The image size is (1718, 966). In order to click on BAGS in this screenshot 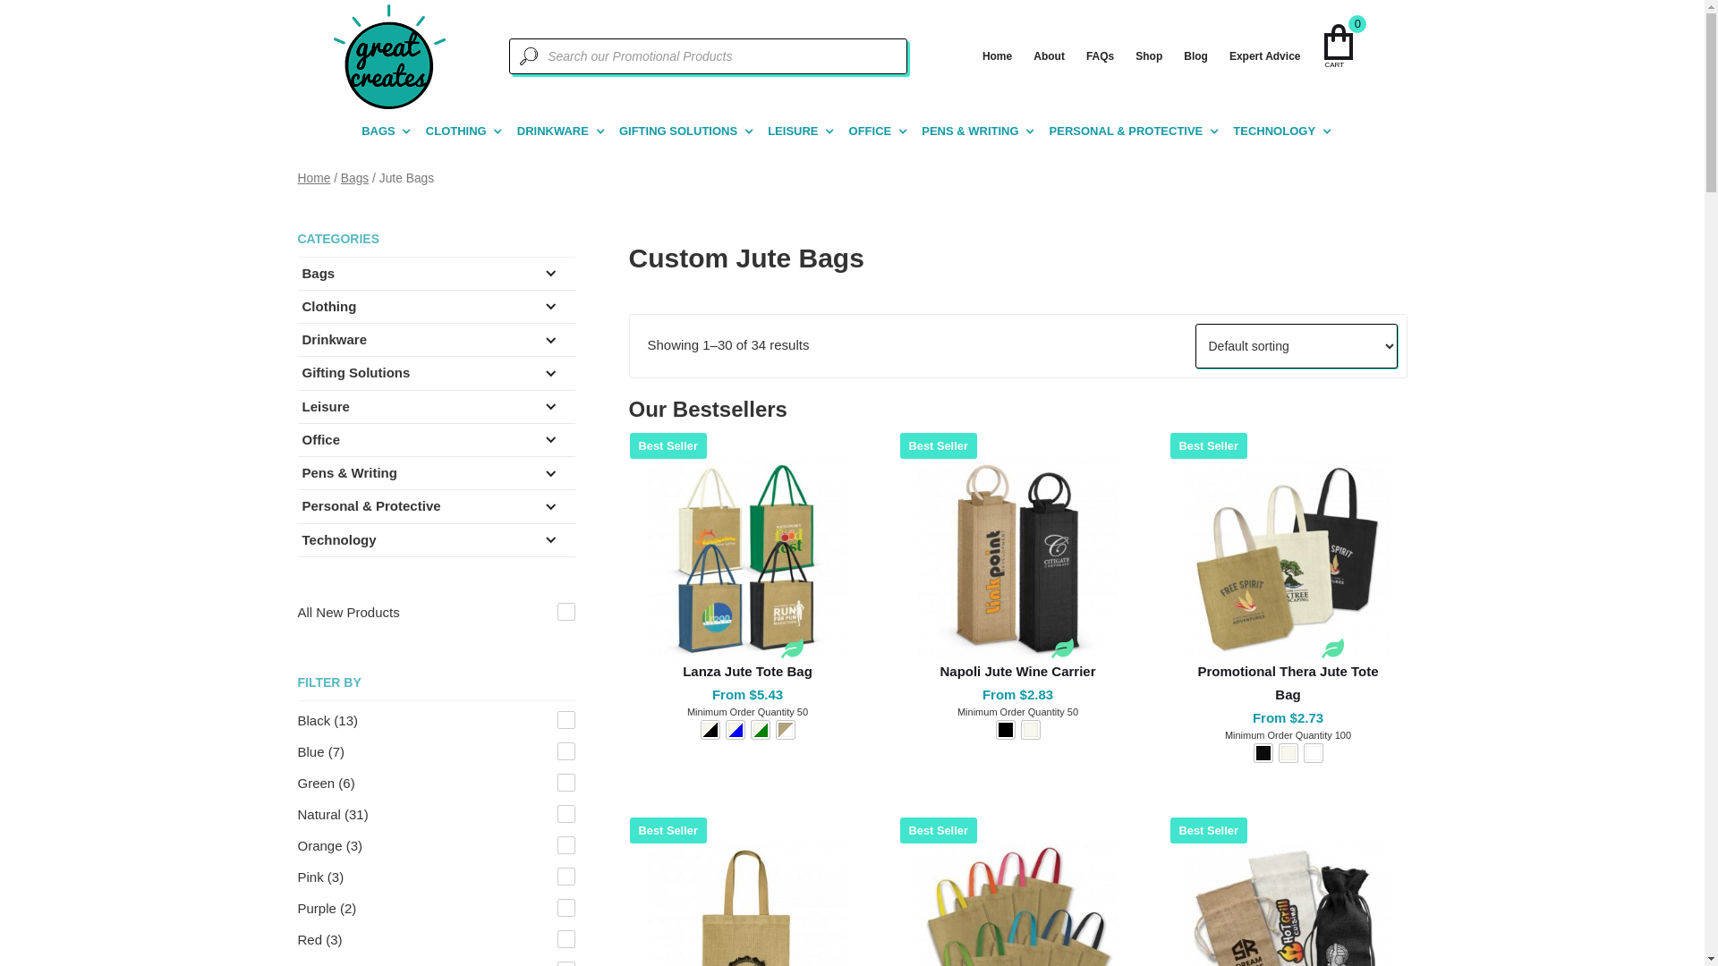, I will do `click(378, 131)`.